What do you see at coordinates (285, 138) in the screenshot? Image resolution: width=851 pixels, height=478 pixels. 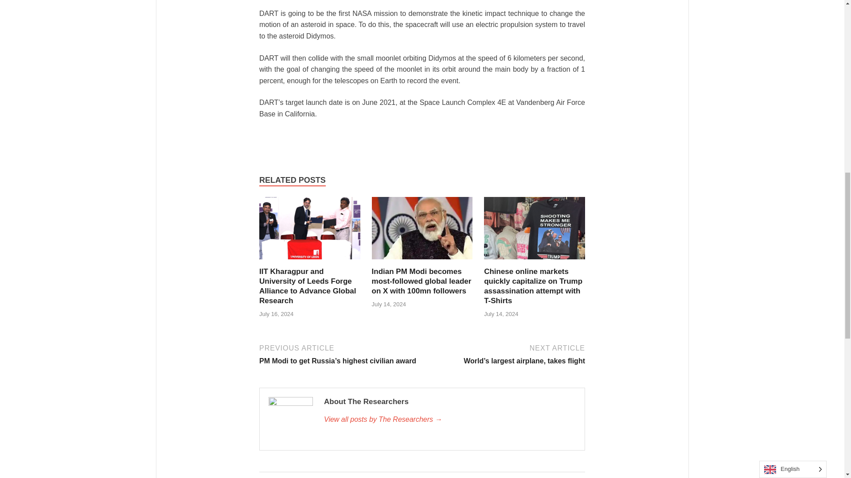 I see `PrintFriendly` at bounding box center [285, 138].